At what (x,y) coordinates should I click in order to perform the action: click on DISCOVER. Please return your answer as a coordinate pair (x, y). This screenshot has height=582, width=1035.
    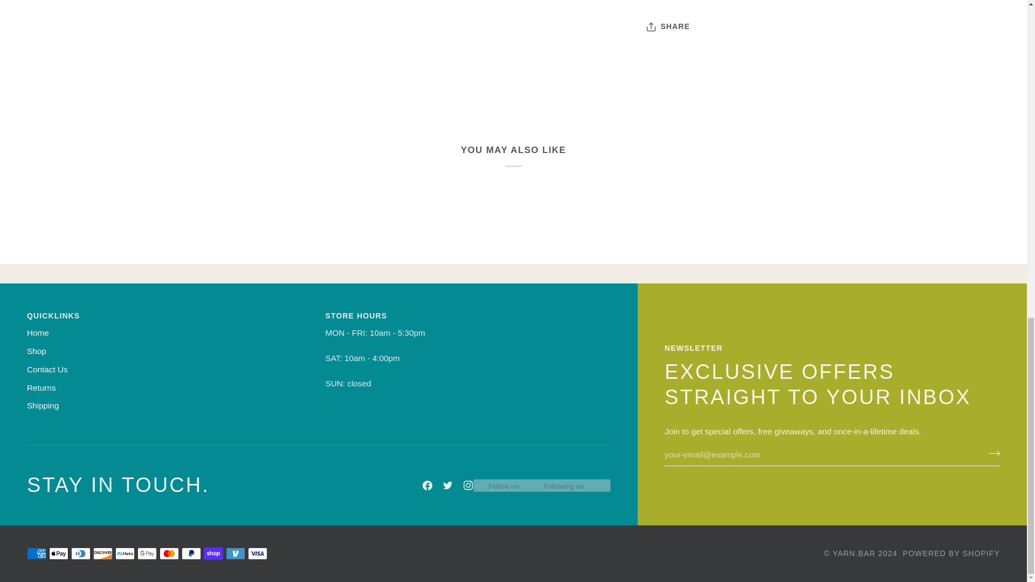
    Looking at the image, I should click on (102, 553).